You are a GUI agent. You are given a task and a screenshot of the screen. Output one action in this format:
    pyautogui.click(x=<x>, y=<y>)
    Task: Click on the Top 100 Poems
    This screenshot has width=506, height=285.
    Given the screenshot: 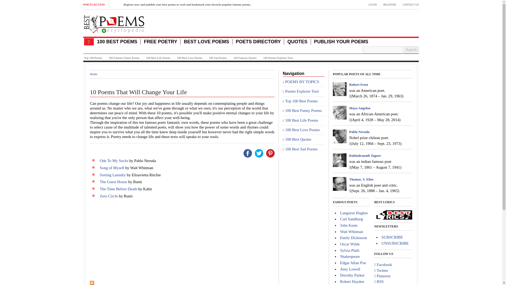 What is the action you would take?
    pyautogui.click(x=93, y=58)
    